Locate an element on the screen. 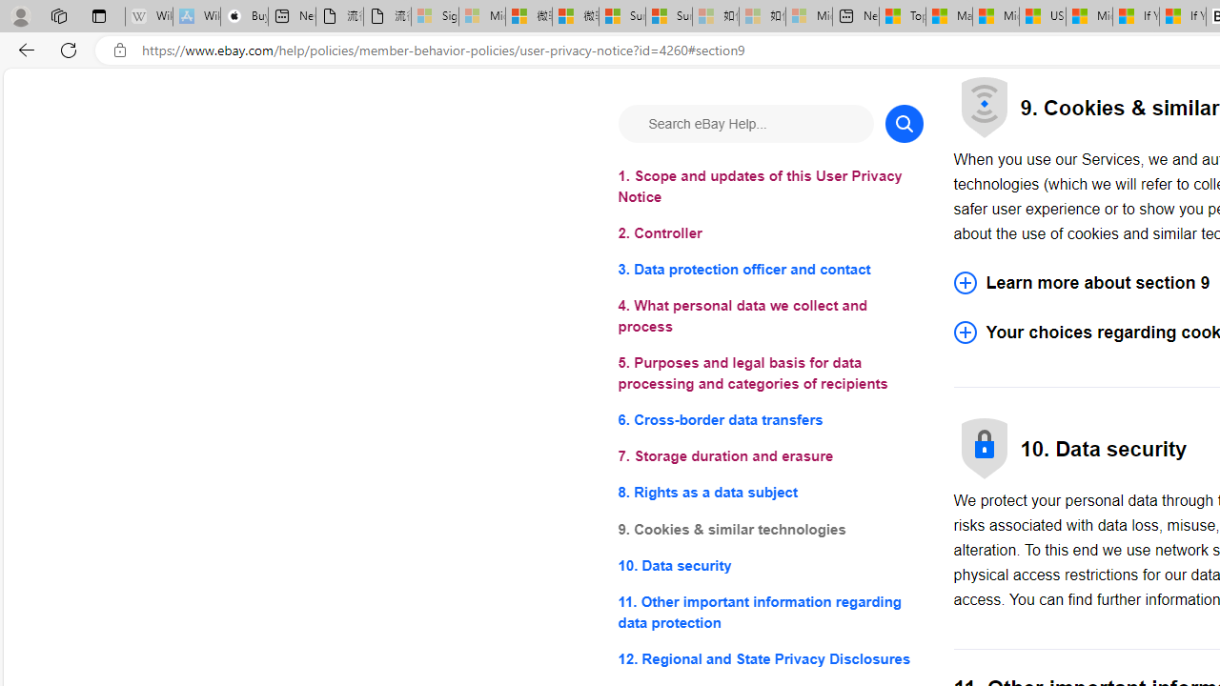 This screenshot has width=1220, height=686. US Heat Deaths Soared To Record High Last Year is located at coordinates (1043, 17).